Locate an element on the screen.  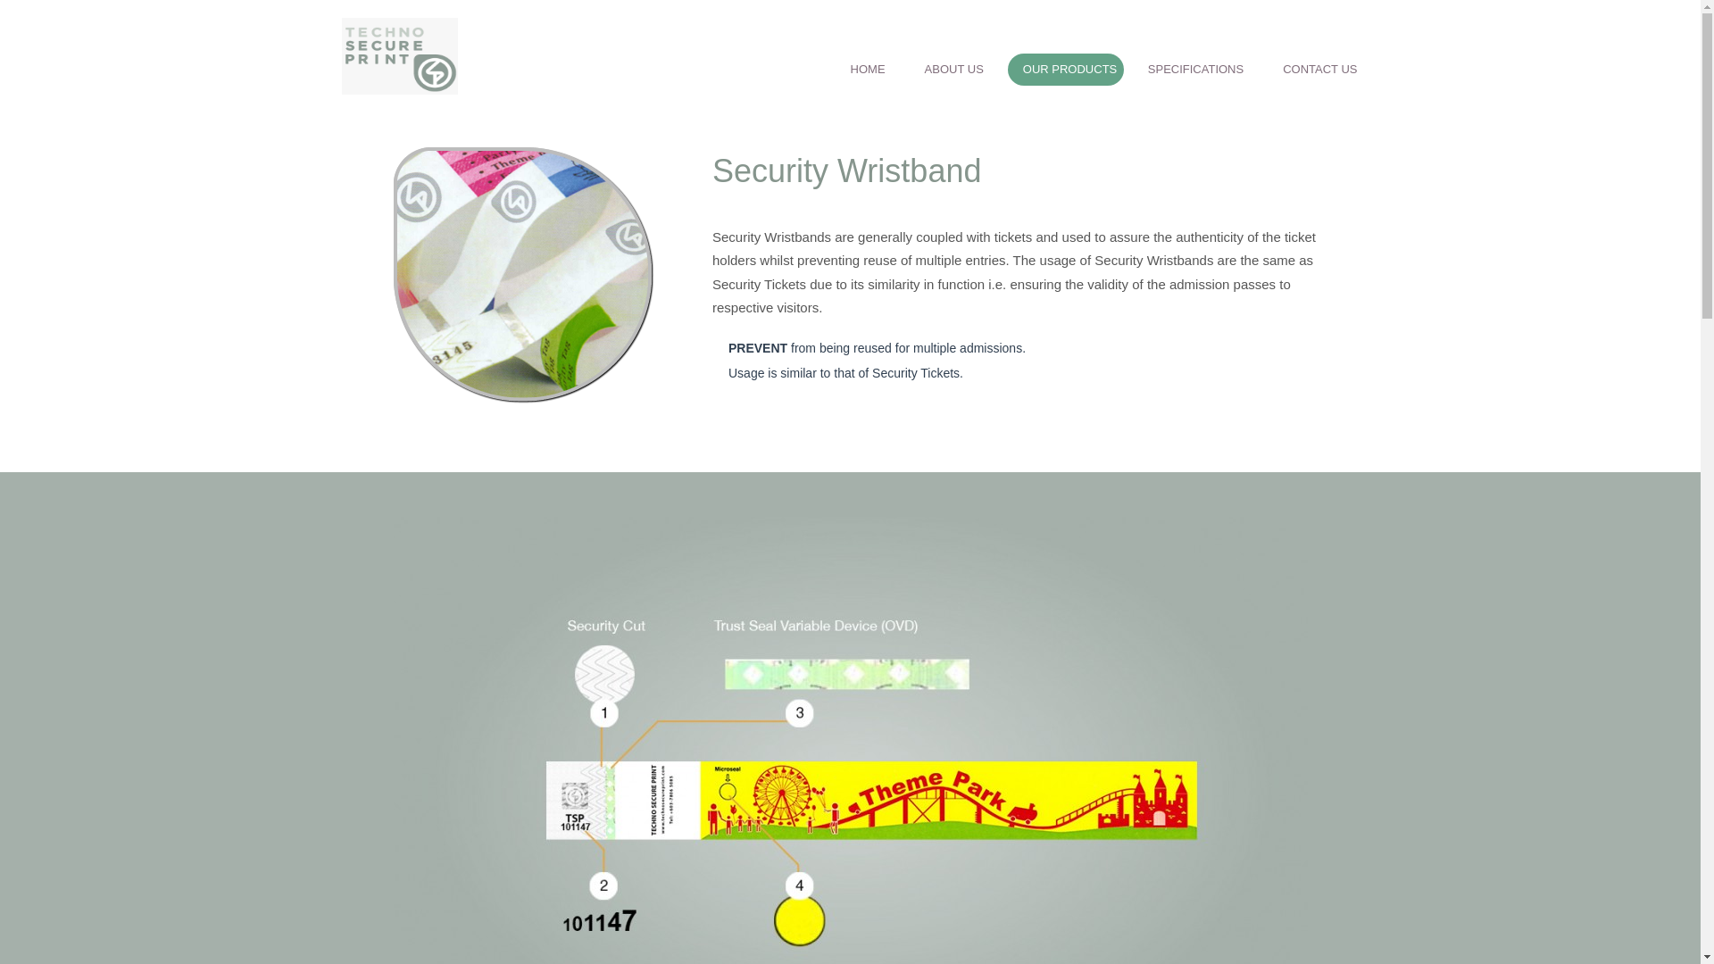
Home is located at coordinates (868, 70).